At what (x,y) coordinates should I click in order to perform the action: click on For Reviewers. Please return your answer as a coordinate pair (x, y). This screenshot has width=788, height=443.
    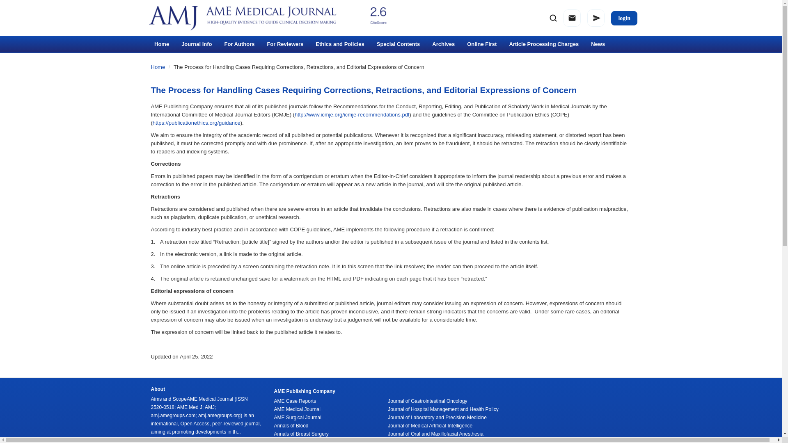
    Looking at the image, I should click on (285, 44).